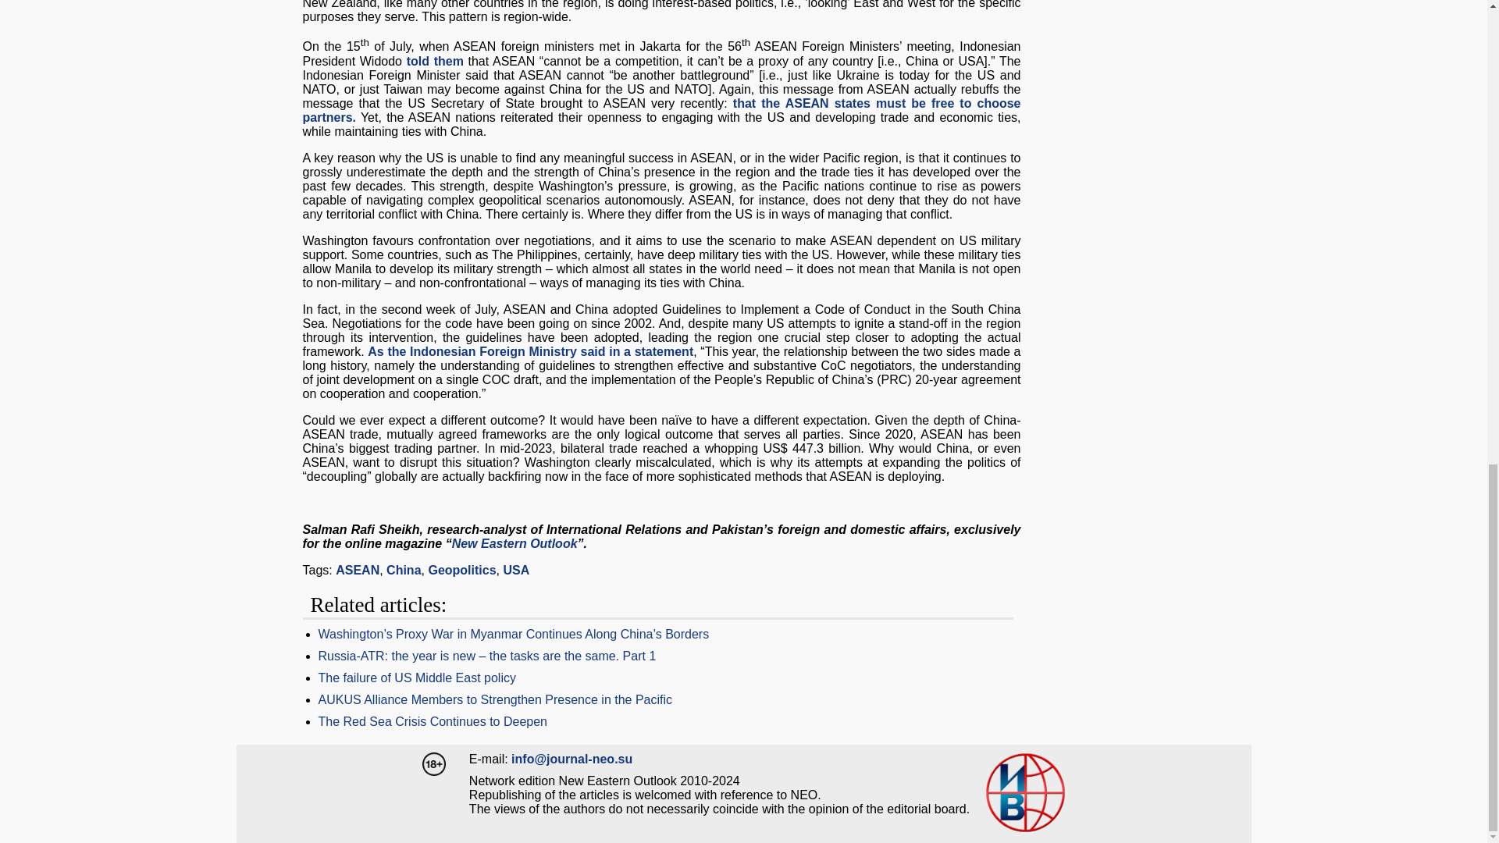  I want to click on New Eastern Outlook, so click(515, 543).